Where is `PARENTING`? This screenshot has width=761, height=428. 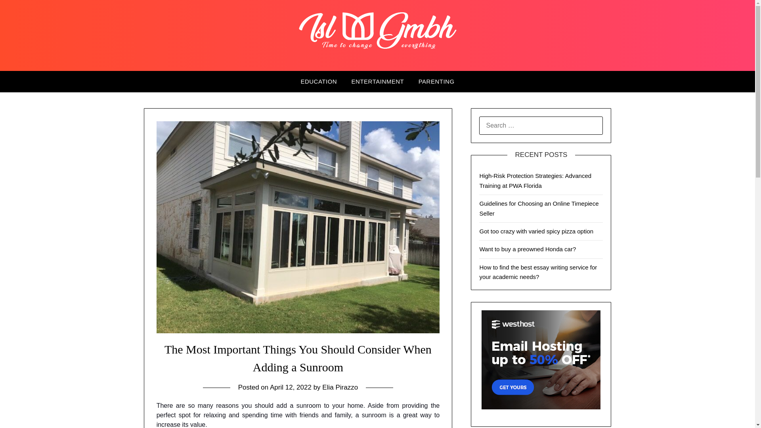 PARENTING is located at coordinates (437, 82).